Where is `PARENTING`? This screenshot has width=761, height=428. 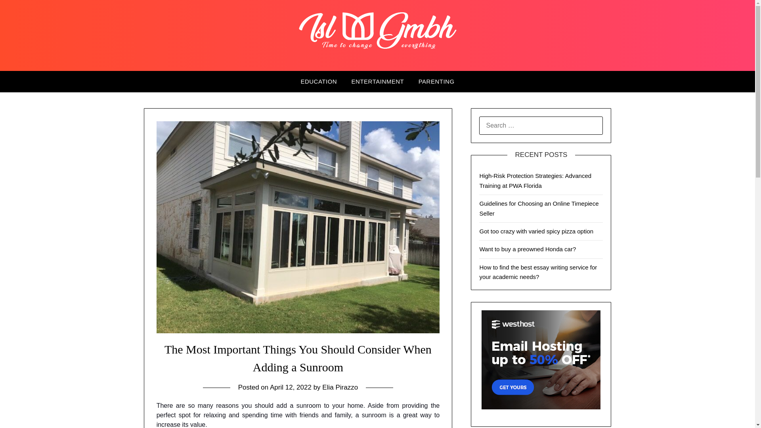 PARENTING is located at coordinates (437, 82).